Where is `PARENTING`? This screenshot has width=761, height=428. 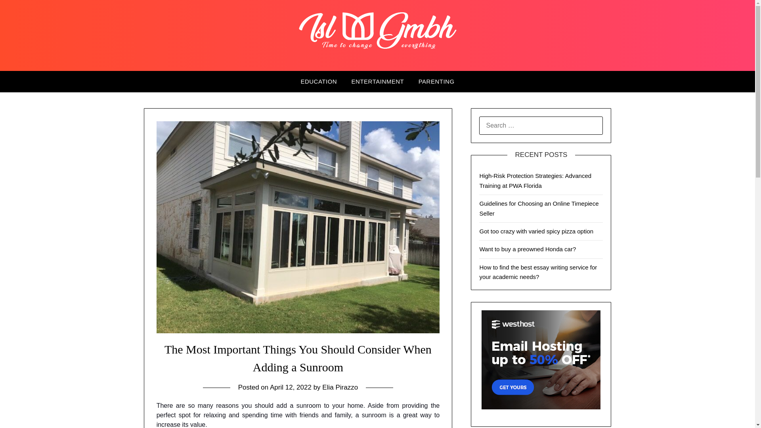 PARENTING is located at coordinates (437, 82).